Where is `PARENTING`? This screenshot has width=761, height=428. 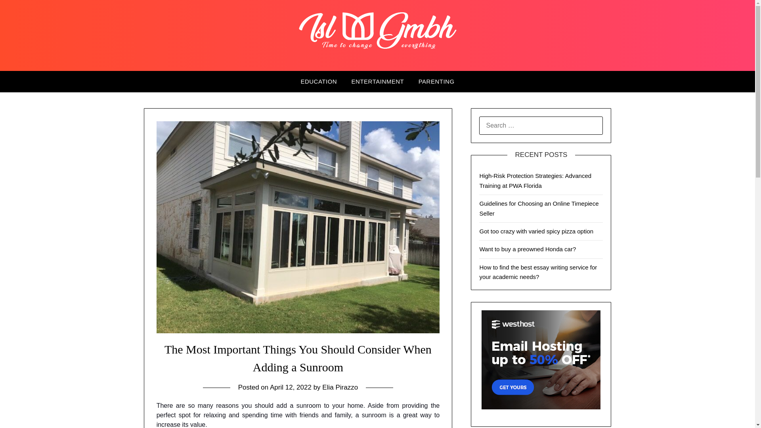 PARENTING is located at coordinates (437, 82).